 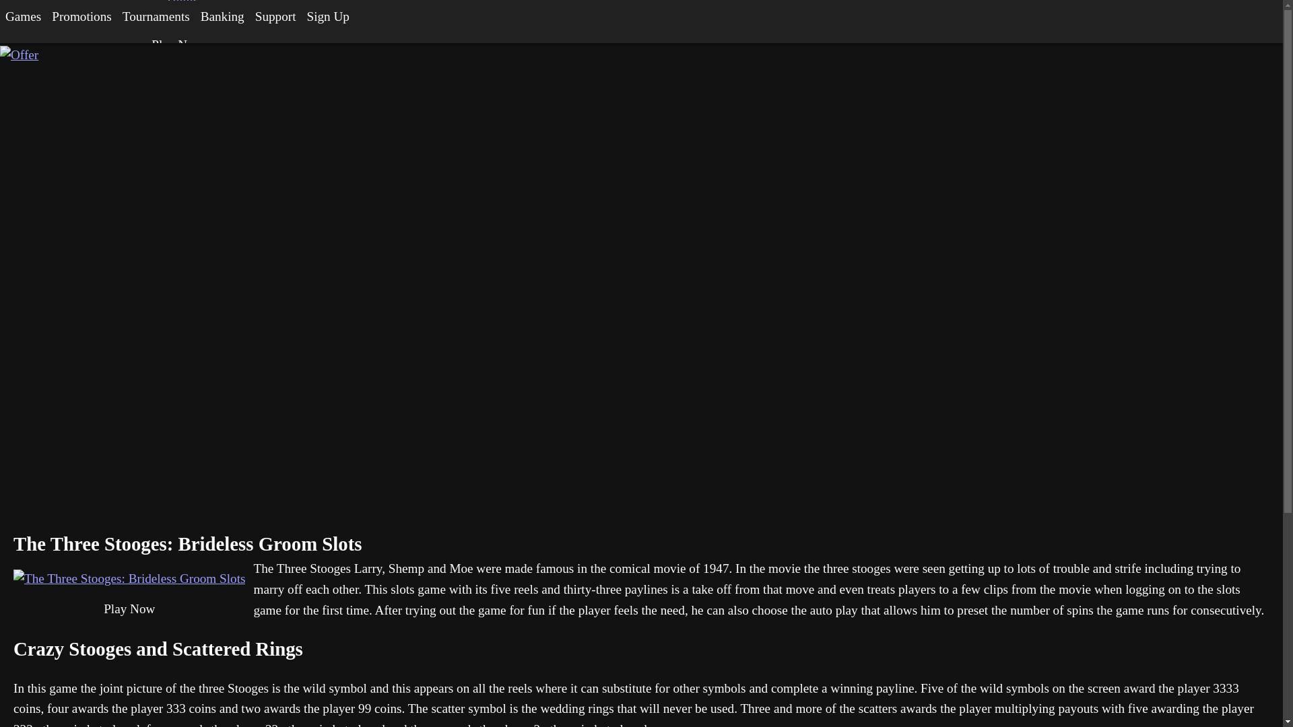 What do you see at coordinates (129, 610) in the screenshot?
I see `Play Now` at bounding box center [129, 610].